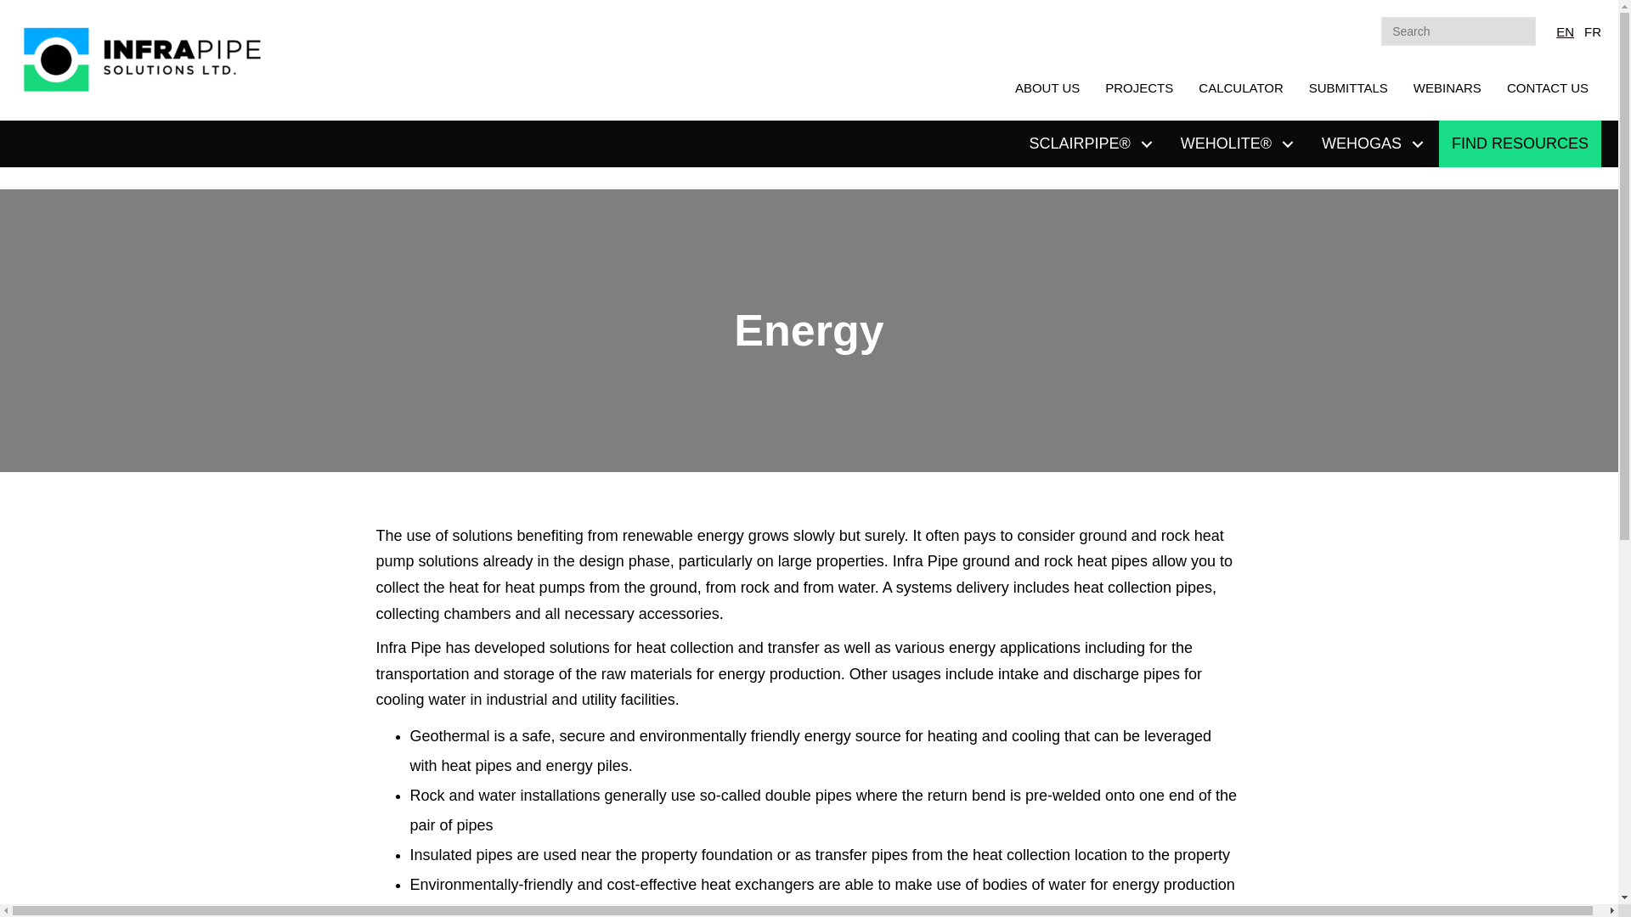  Describe the element at coordinates (1047, 88) in the screenshot. I see `ABOUT US` at that location.